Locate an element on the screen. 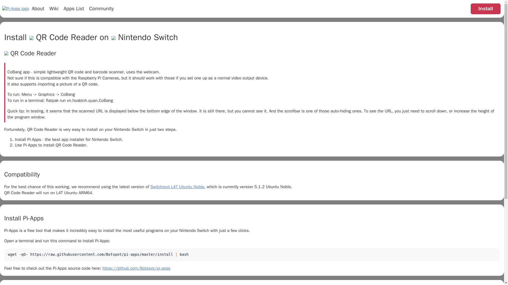 The image size is (508, 285). Switchroot L4T Ubuntu Noble is located at coordinates (177, 187).